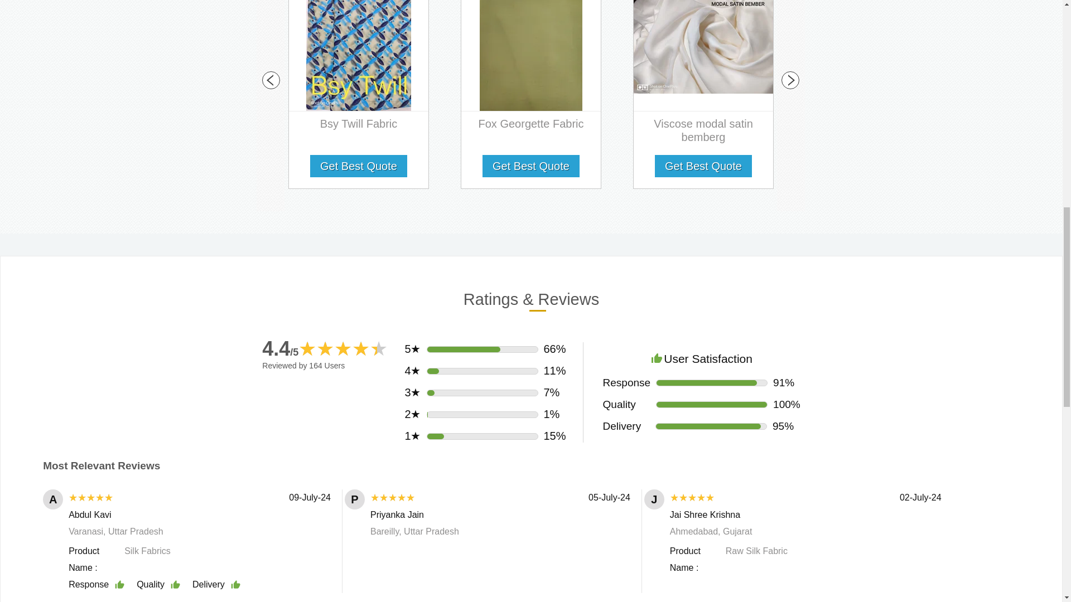 Image resolution: width=1071 pixels, height=602 pixels. Describe the element at coordinates (703, 133) in the screenshot. I see `Viscose modal satin bemberg` at that location.